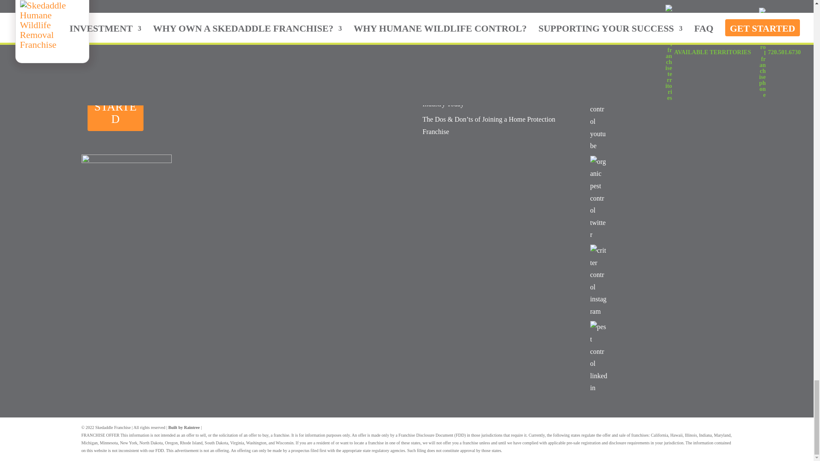 The image size is (820, 461). What do you see at coordinates (124, 23) in the screenshot?
I see `Why Skedaddle Franchise?` at bounding box center [124, 23].